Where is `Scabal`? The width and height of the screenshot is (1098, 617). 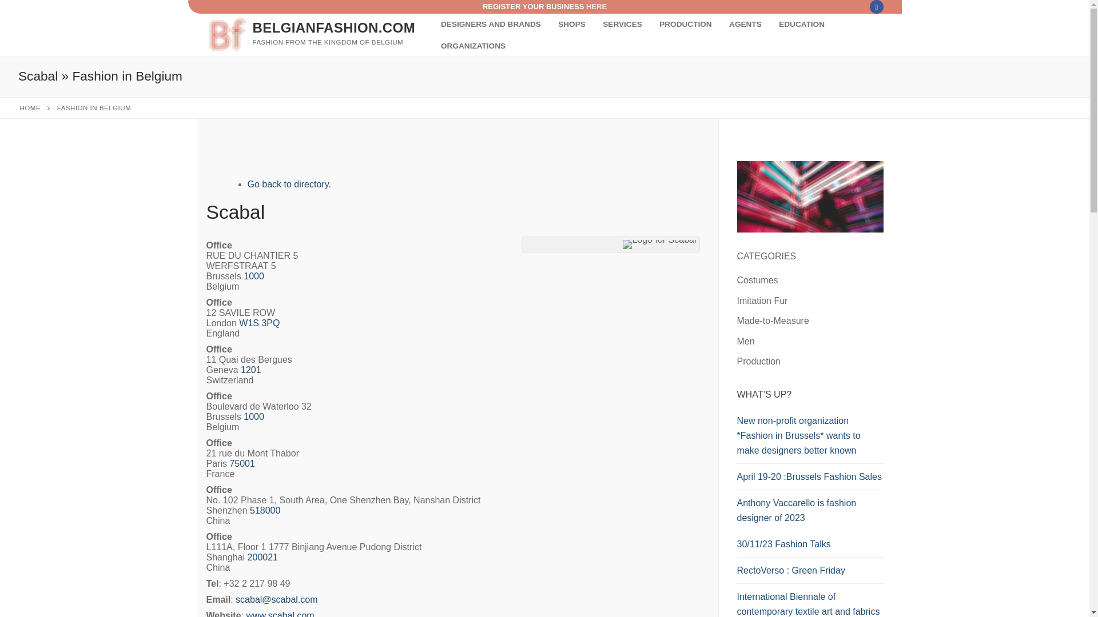
Scabal is located at coordinates (276, 600).